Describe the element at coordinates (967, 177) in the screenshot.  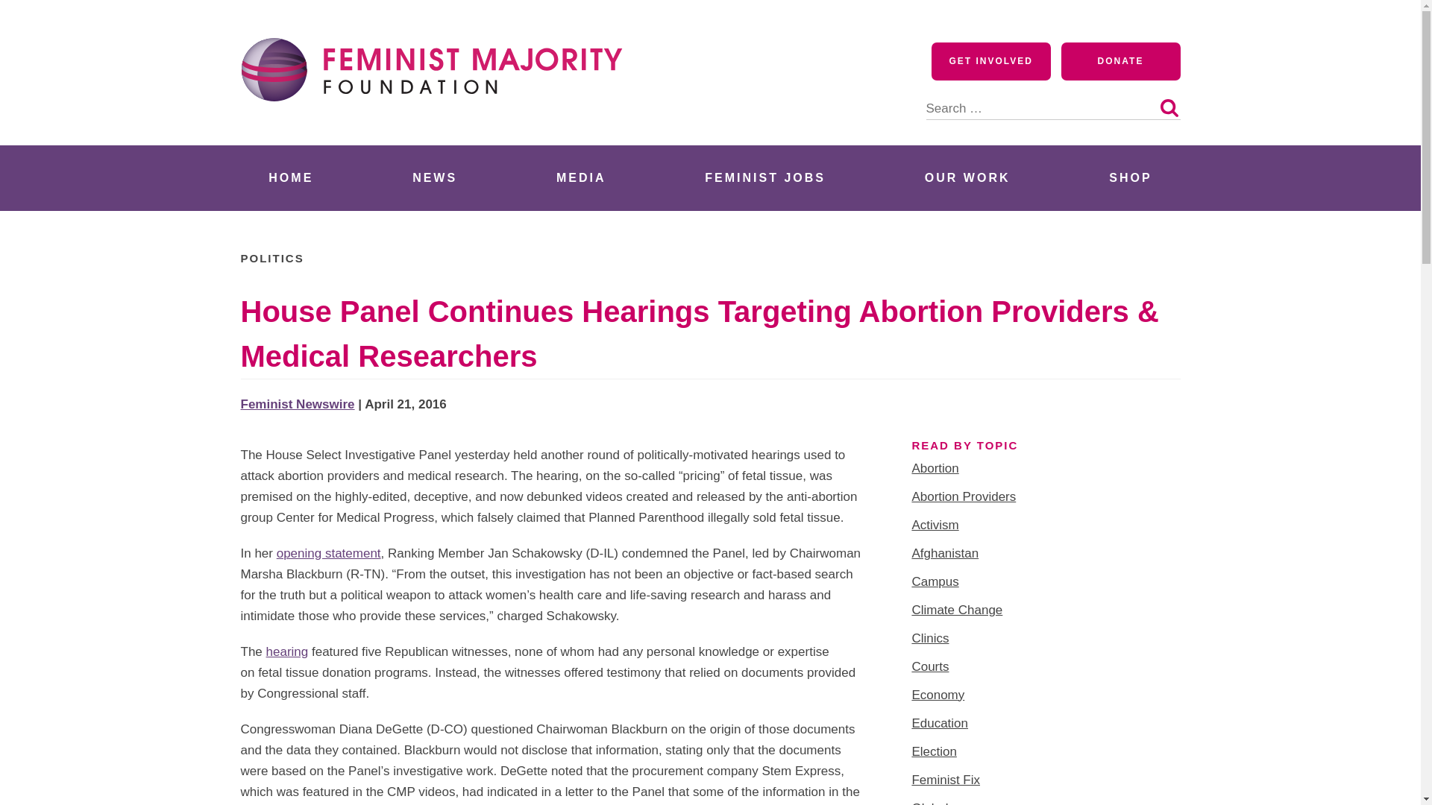
I see `OUR WORK` at that location.